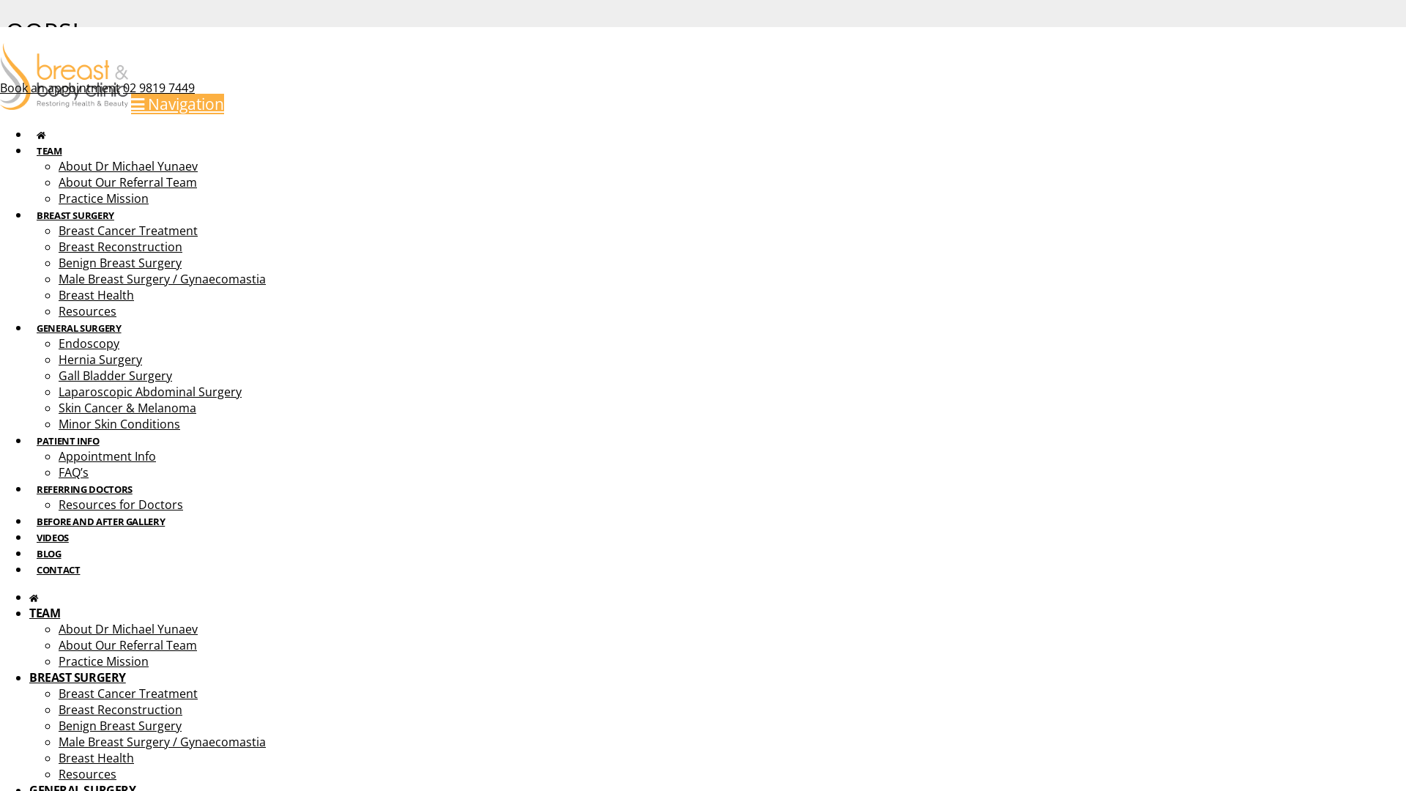  What do you see at coordinates (75, 212) in the screenshot?
I see `BREAST SURGERY` at bounding box center [75, 212].